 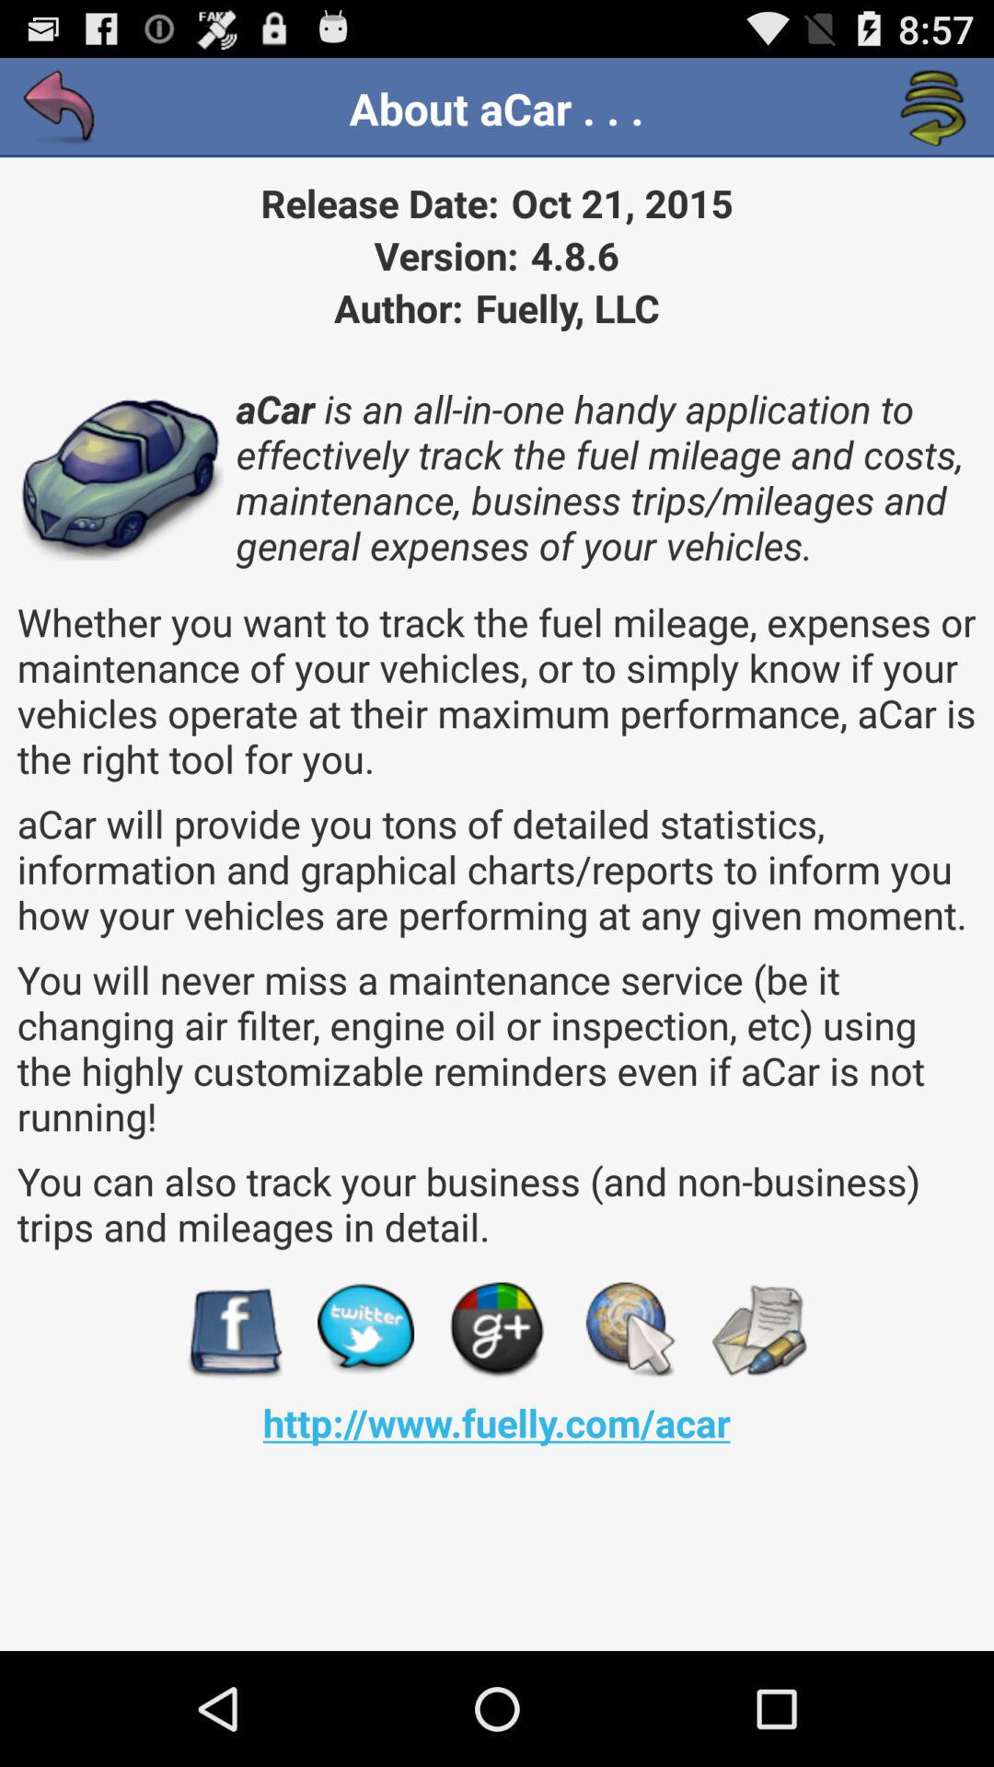 What do you see at coordinates (366, 1331) in the screenshot?
I see `share to twitter` at bounding box center [366, 1331].